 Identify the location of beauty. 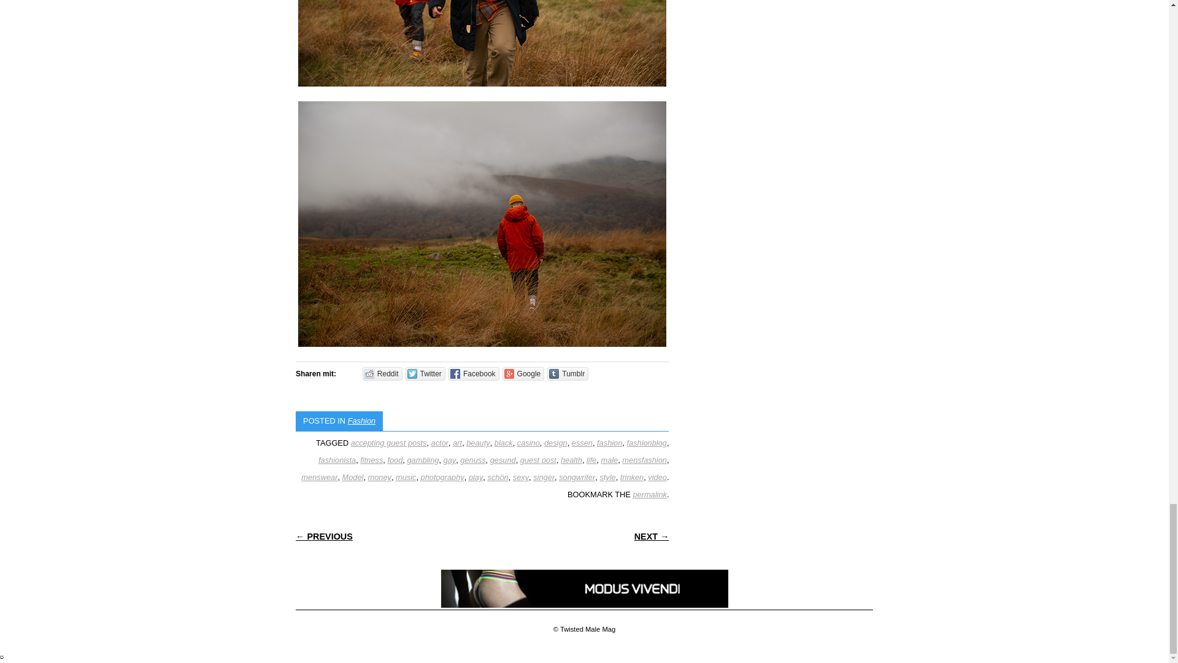
(478, 443).